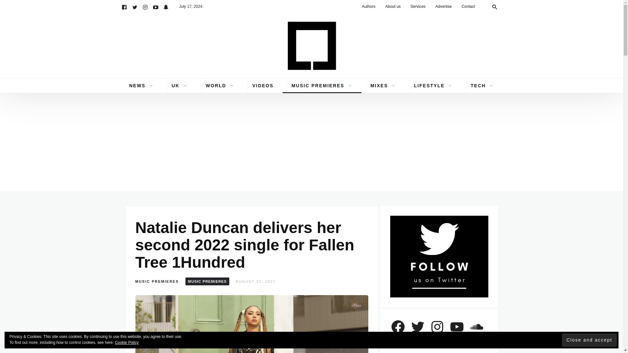 The image size is (628, 353). What do you see at coordinates (468, 7) in the screenshot?
I see `Contact` at bounding box center [468, 7].